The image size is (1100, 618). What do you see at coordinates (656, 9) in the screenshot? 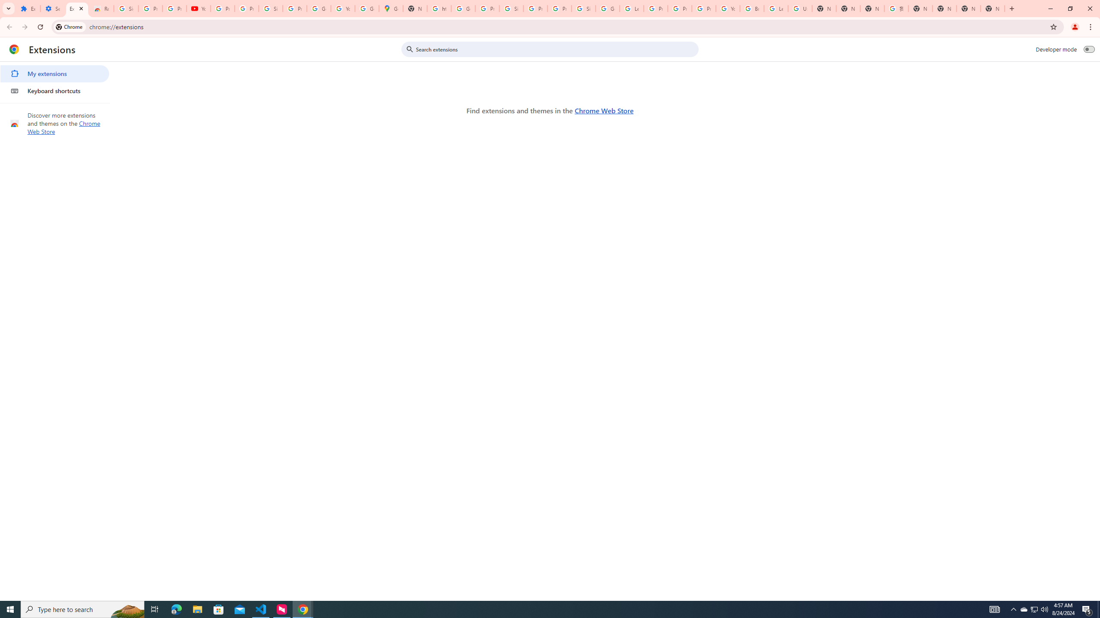
I see `Privacy Help Center - Policies Help` at bounding box center [656, 9].